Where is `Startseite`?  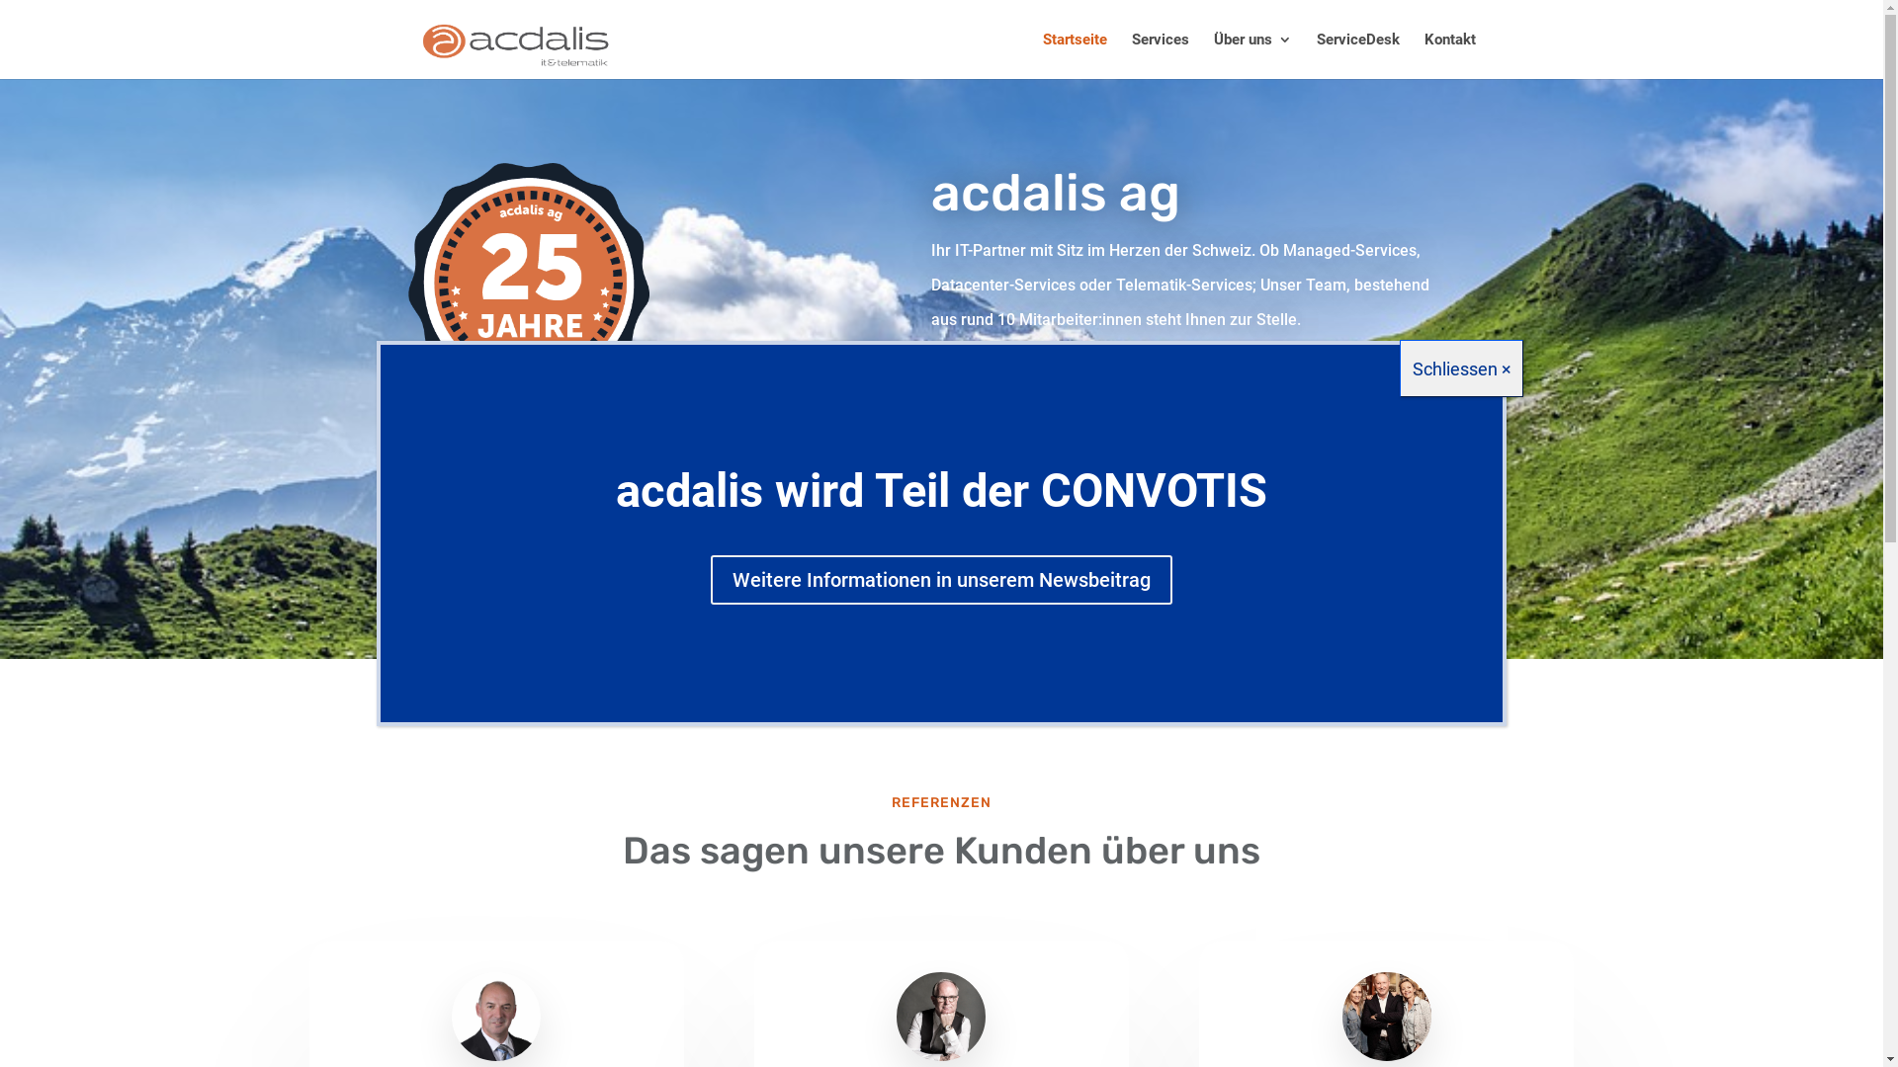 Startseite is located at coordinates (1074, 55).